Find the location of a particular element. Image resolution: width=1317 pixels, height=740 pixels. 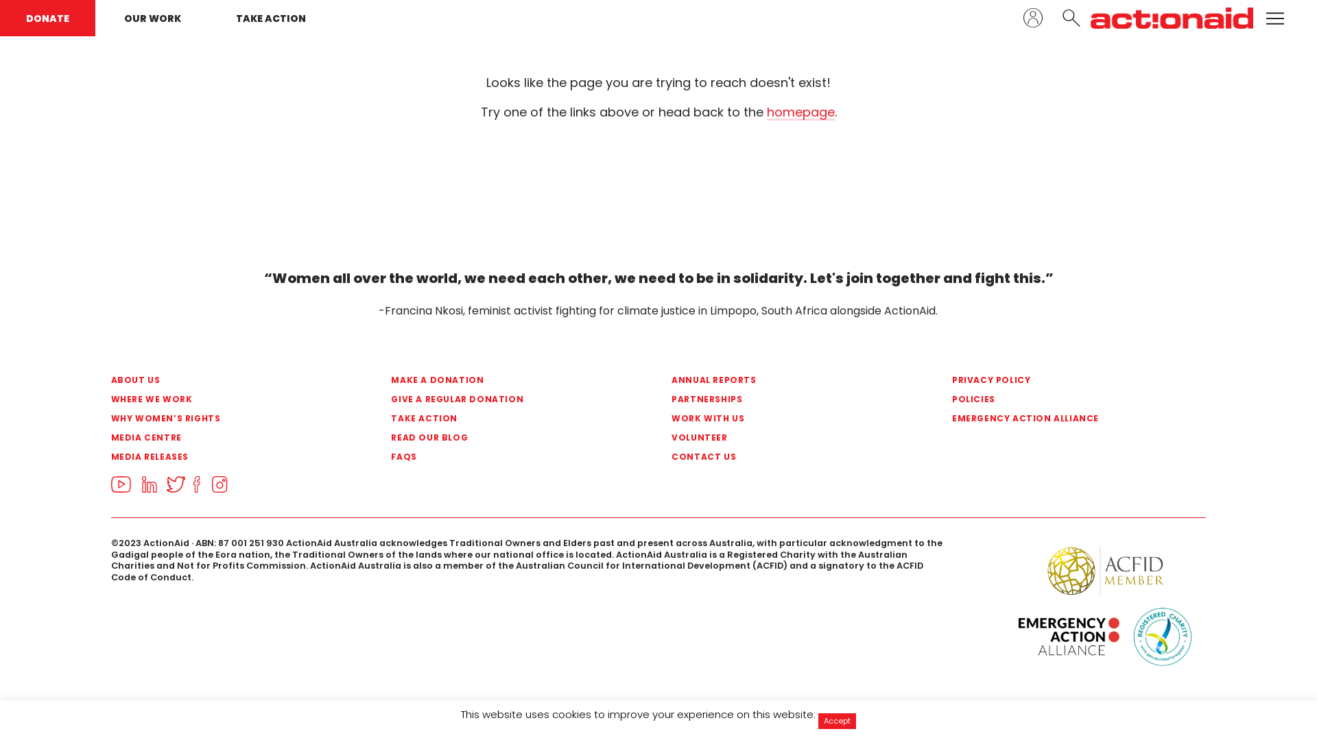

ABOUT US is located at coordinates (218, 380).